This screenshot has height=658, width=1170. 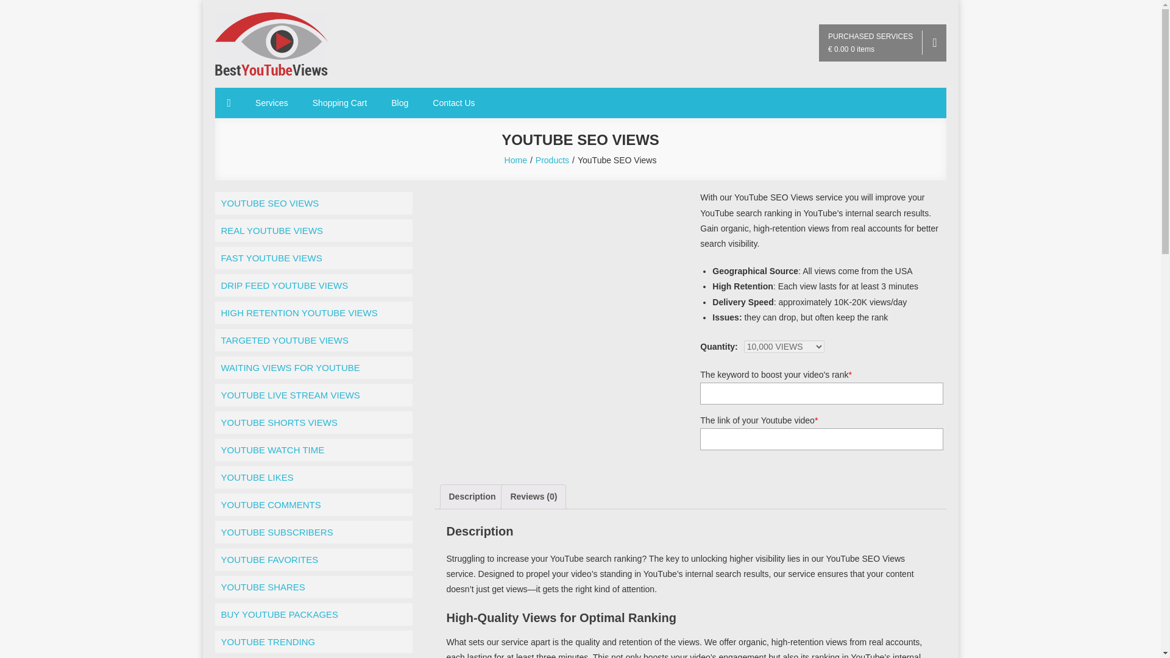 I want to click on Mira tu carrito de compras, so click(x=882, y=43).